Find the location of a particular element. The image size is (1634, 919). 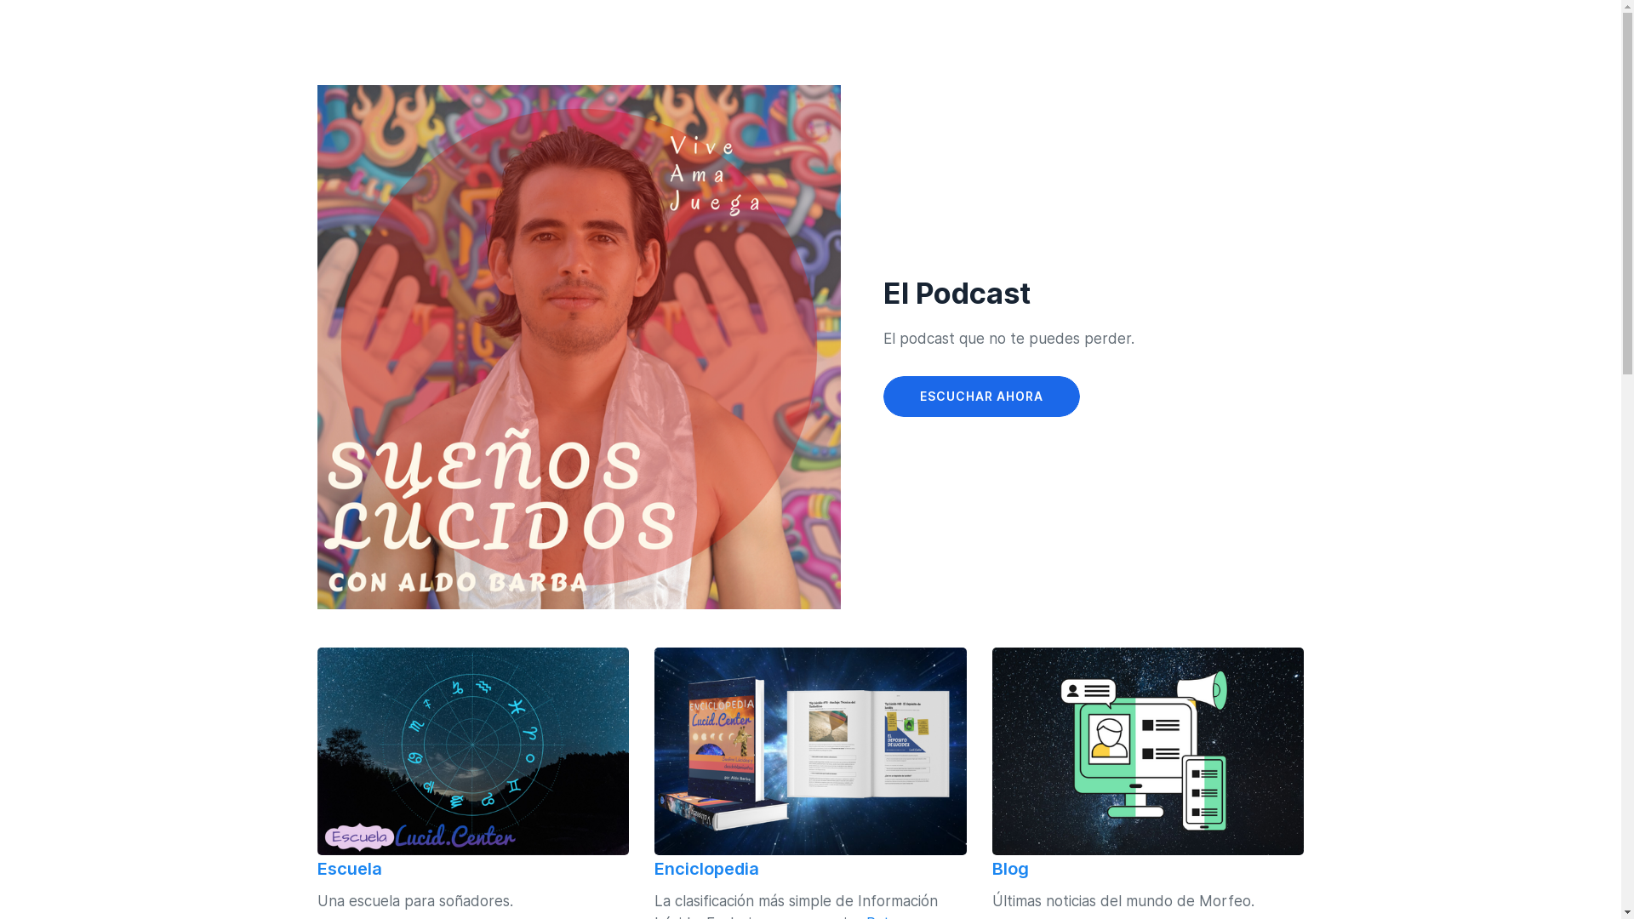

ESCUCHAR AHORA is located at coordinates (982, 397).